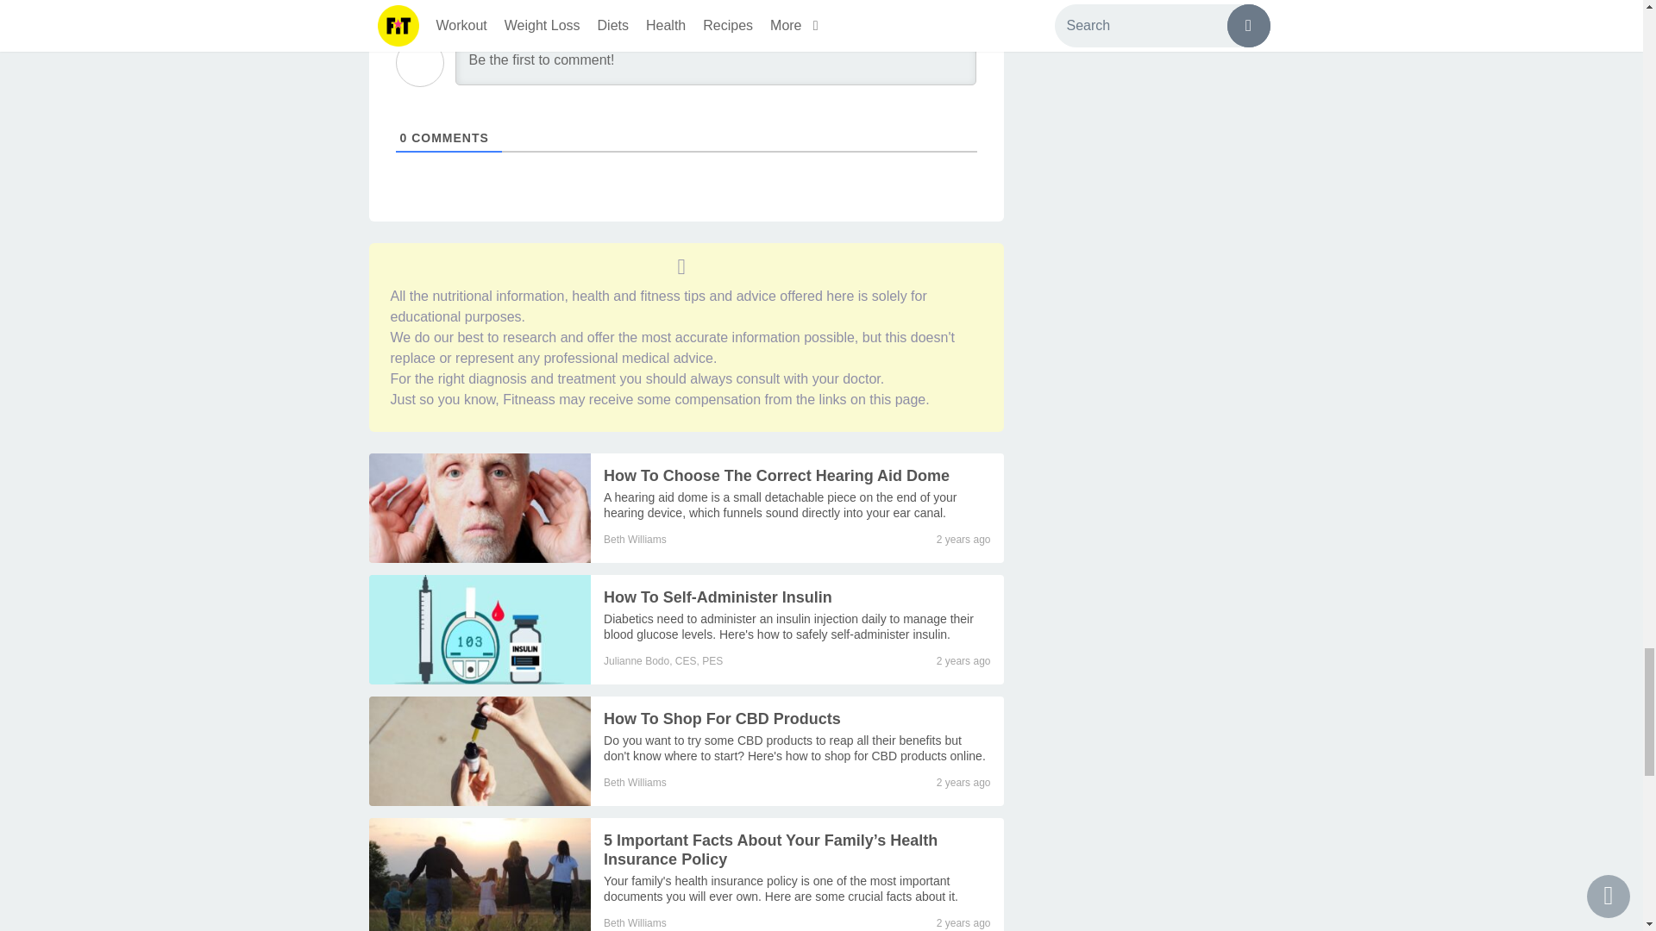  Describe the element at coordinates (718, 597) in the screenshot. I see `How To Self-Administer Insulin` at that location.